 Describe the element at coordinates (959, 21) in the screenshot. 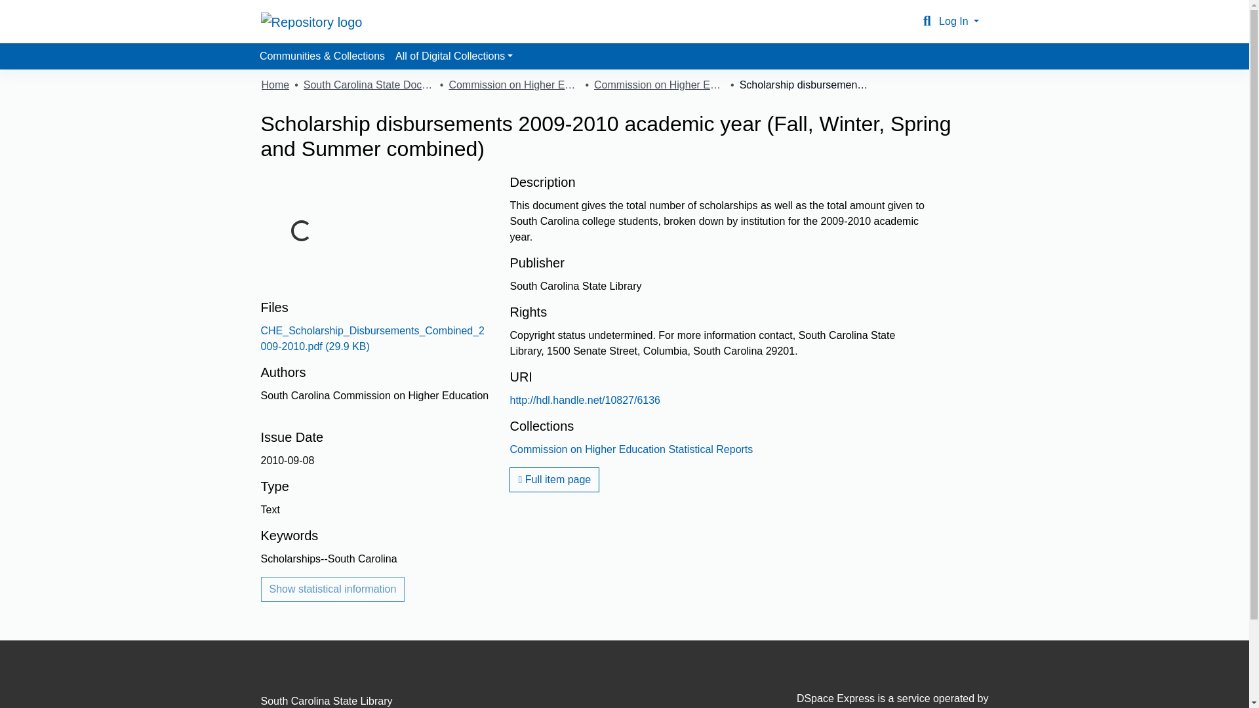

I see `Log In` at that location.